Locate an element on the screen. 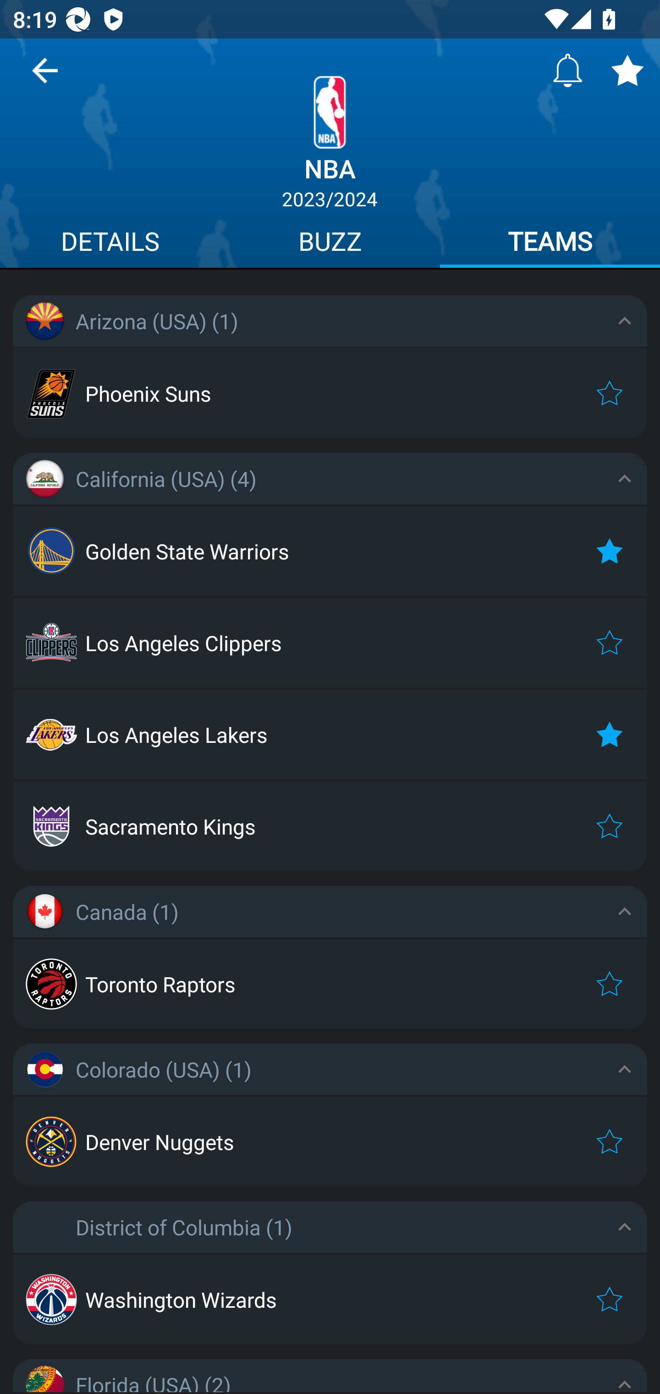 Image resolution: width=660 pixels, height=1394 pixels. Colorado (USA) (1) is located at coordinates (330, 1069).